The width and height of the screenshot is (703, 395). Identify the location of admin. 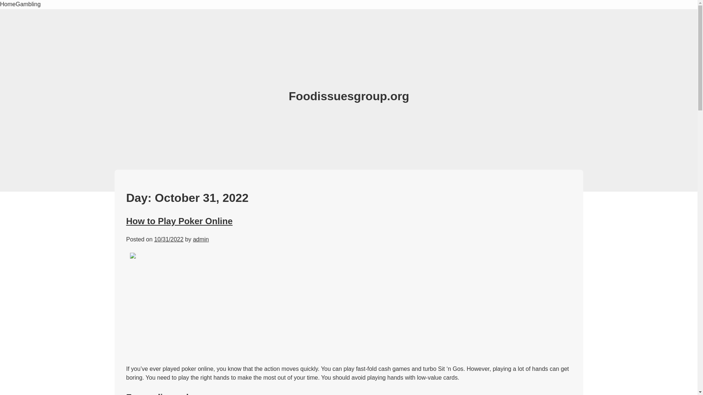
(201, 239).